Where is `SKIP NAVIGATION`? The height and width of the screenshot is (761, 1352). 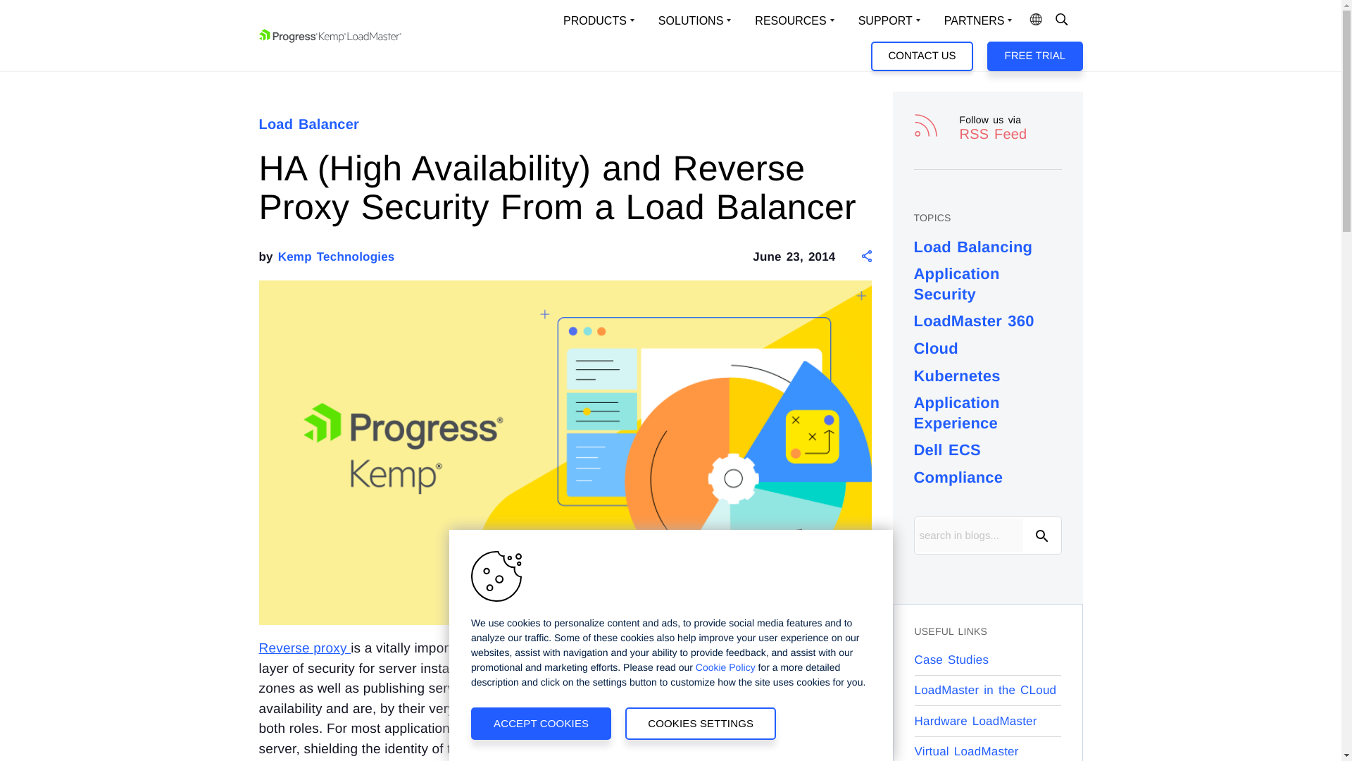 SKIP NAVIGATION is located at coordinates (318, 25).